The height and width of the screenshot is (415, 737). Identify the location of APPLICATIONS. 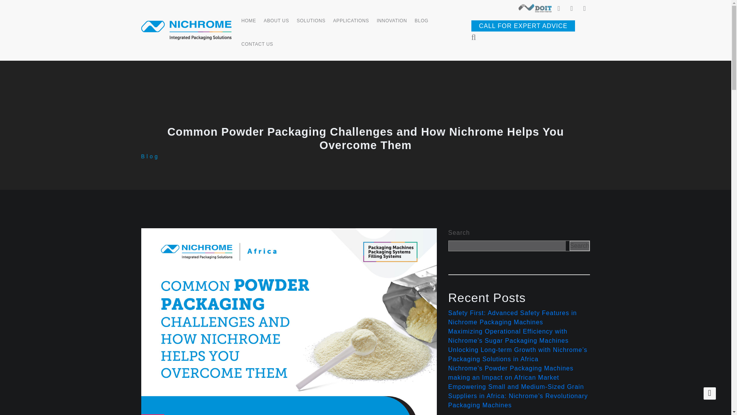
(351, 25).